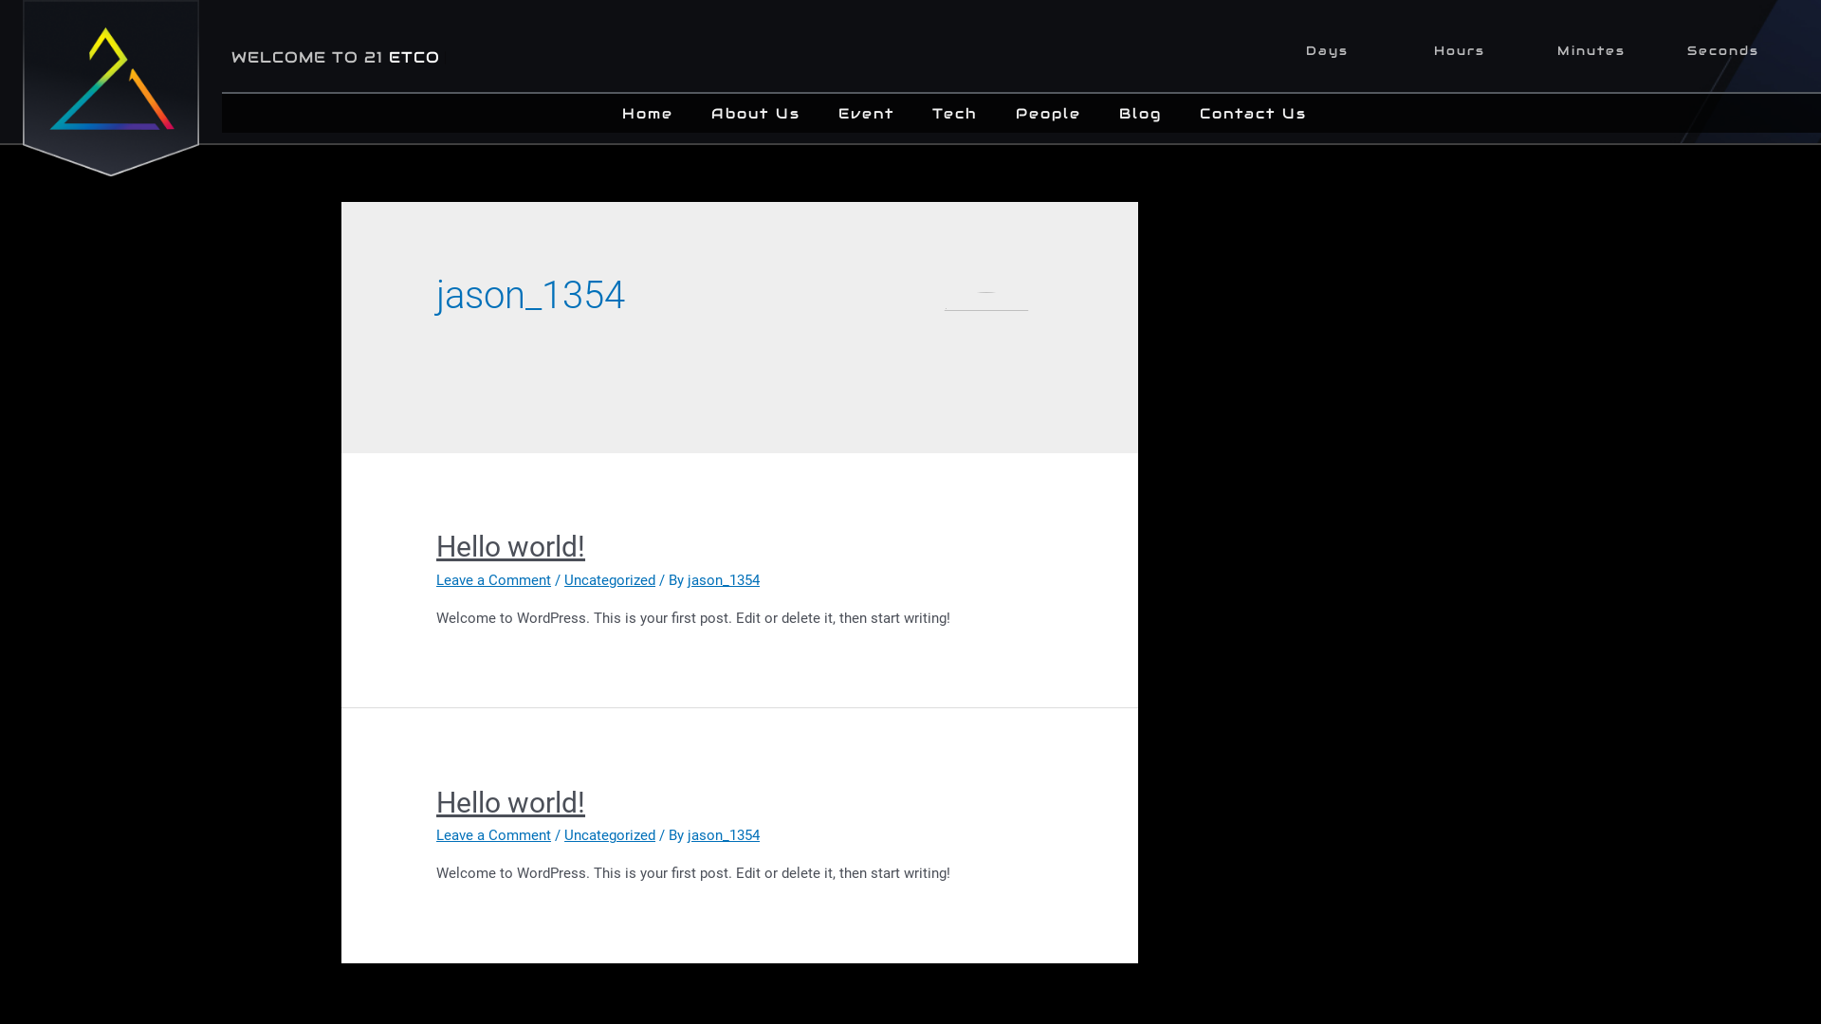 The image size is (1821, 1024). What do you see at coordinates (1254, 114) in the screenshot?
I see `Contact Us` at bounding box center [1254, 114].